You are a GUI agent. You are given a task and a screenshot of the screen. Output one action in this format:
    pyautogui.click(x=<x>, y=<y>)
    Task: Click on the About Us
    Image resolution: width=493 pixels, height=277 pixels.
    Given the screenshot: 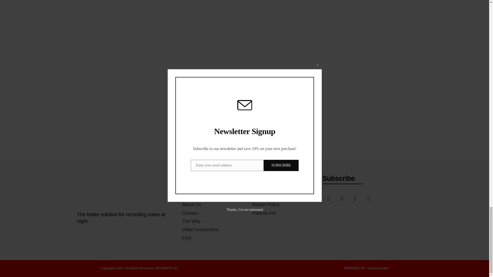 What is the action you would take?
    pyautogui.click(x=191, y=205)
    